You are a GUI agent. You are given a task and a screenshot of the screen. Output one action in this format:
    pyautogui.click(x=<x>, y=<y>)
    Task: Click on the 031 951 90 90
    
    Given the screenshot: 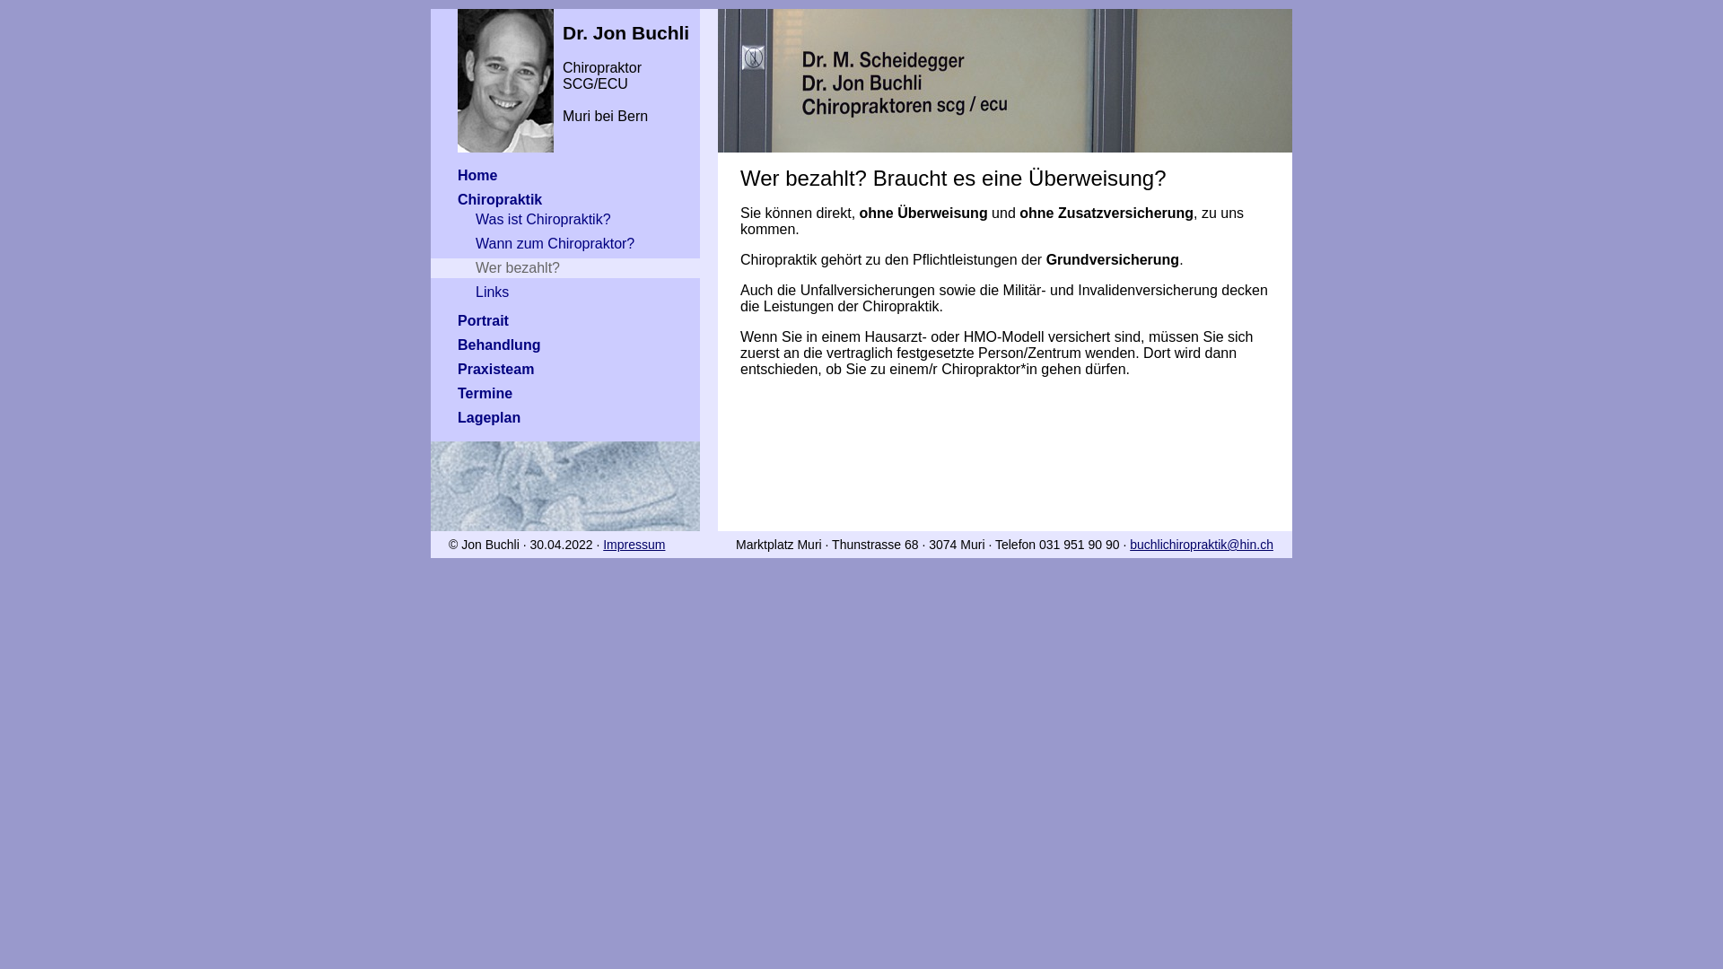 What is the action you would take?
    pyautogui.click(x=1080, y=545)
    